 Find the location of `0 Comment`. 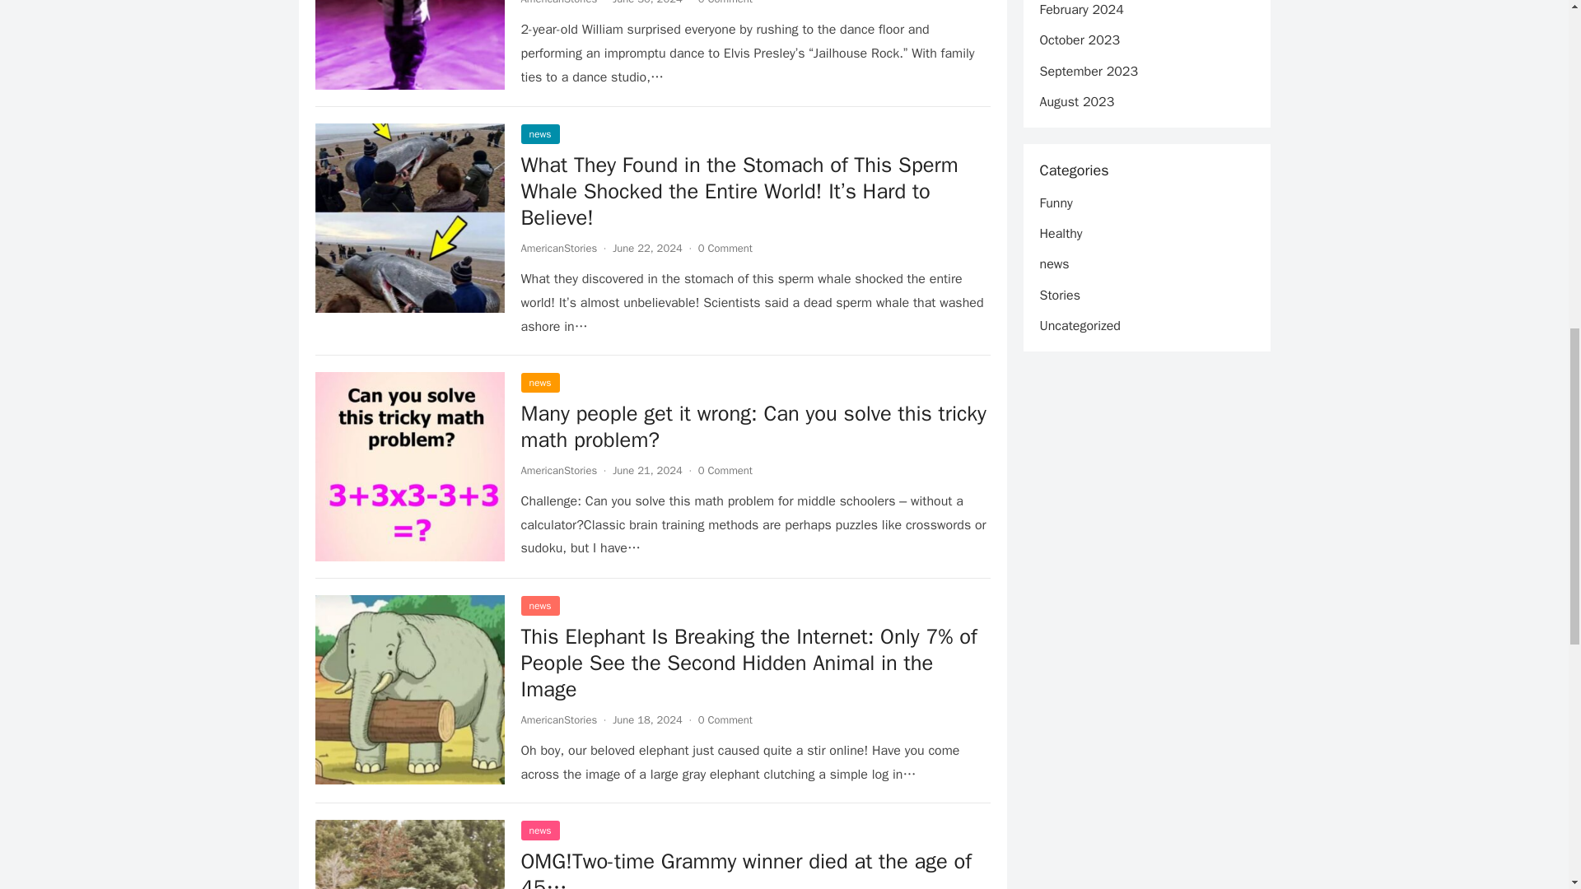

0 Comment is located at coordinates (725, 247).